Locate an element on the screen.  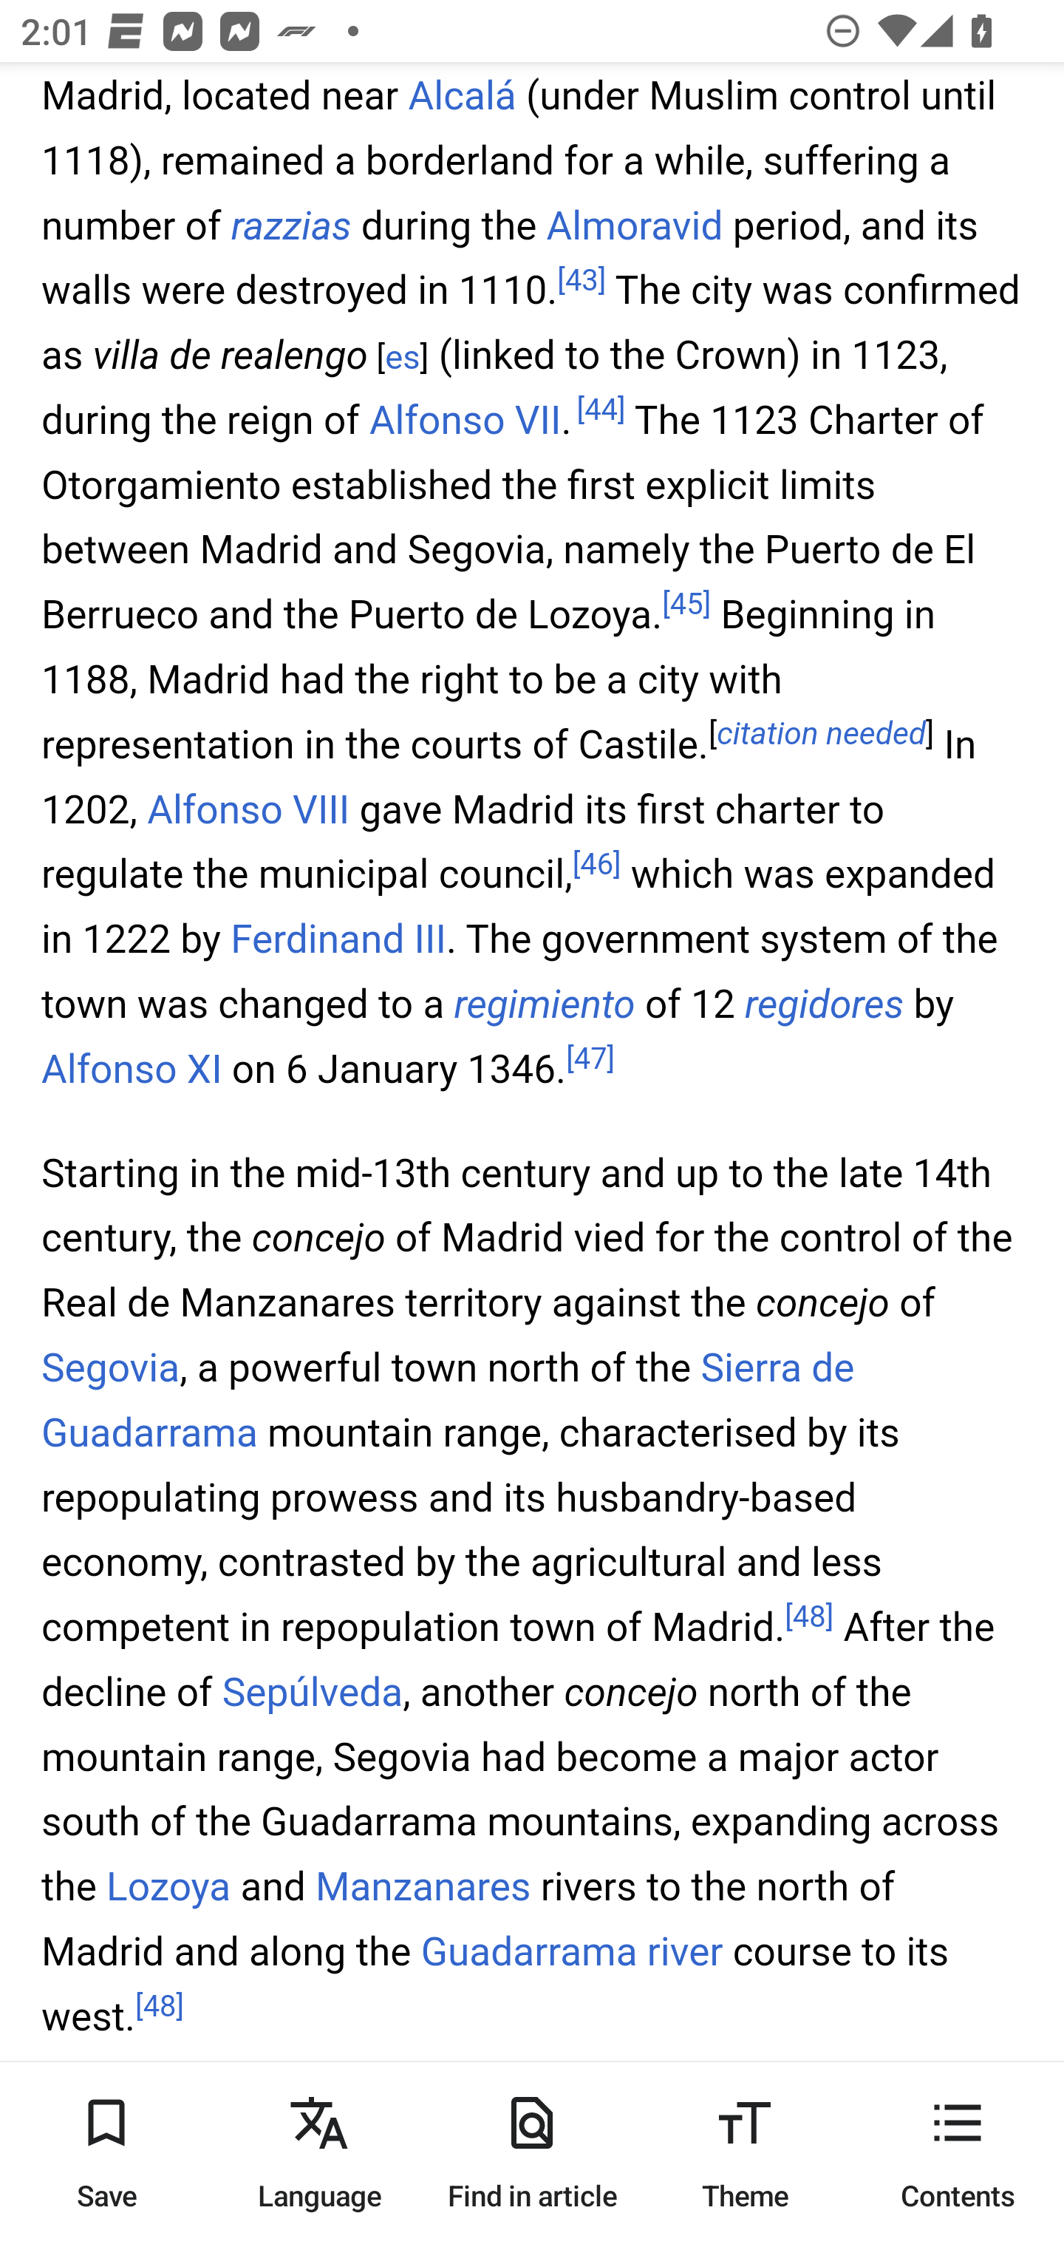
Language is located at coordinates (319, 2154).